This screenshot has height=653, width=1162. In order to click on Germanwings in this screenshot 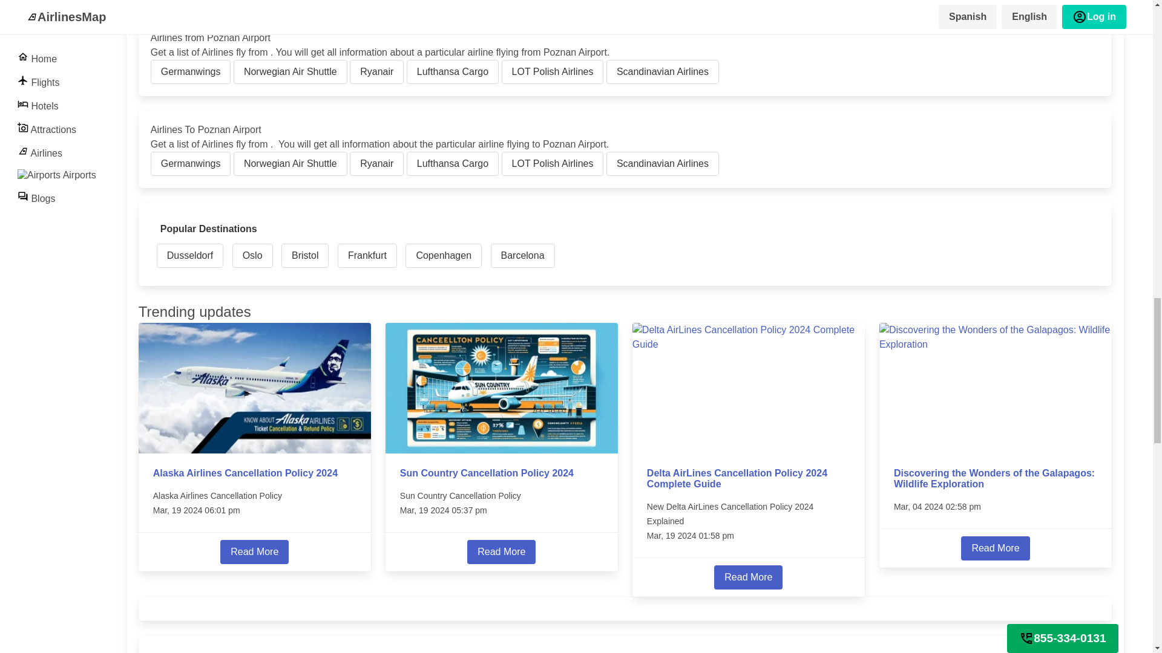, I will do `click(191, 72)`.